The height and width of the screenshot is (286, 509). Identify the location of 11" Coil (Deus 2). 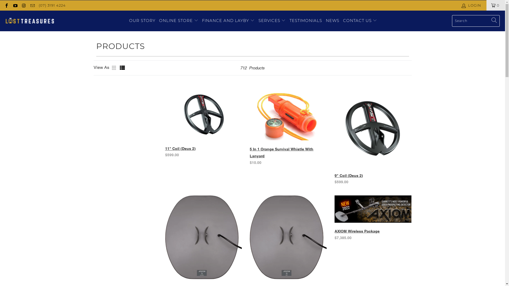
(180, 148).